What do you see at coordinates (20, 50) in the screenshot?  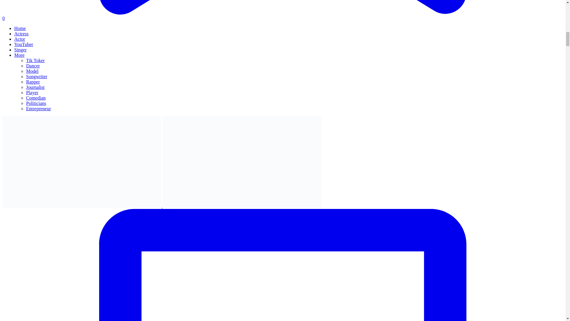 I see `Singer` at bounding box center [20, 50].